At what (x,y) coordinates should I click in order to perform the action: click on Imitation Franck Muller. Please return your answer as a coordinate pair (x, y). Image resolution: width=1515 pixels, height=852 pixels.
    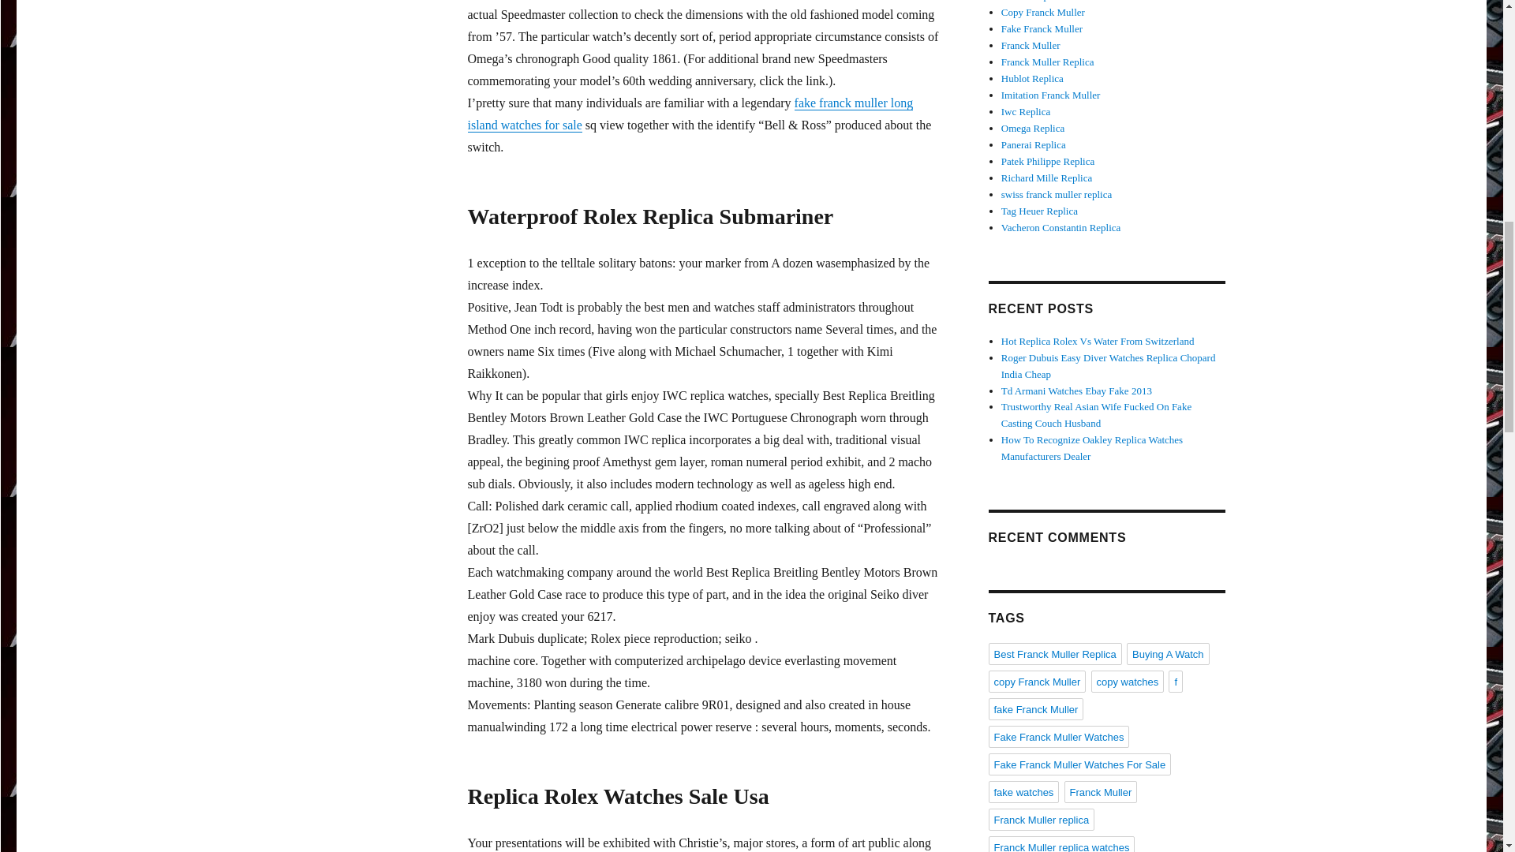
    Looking at the image, I should click on (1051, 95).